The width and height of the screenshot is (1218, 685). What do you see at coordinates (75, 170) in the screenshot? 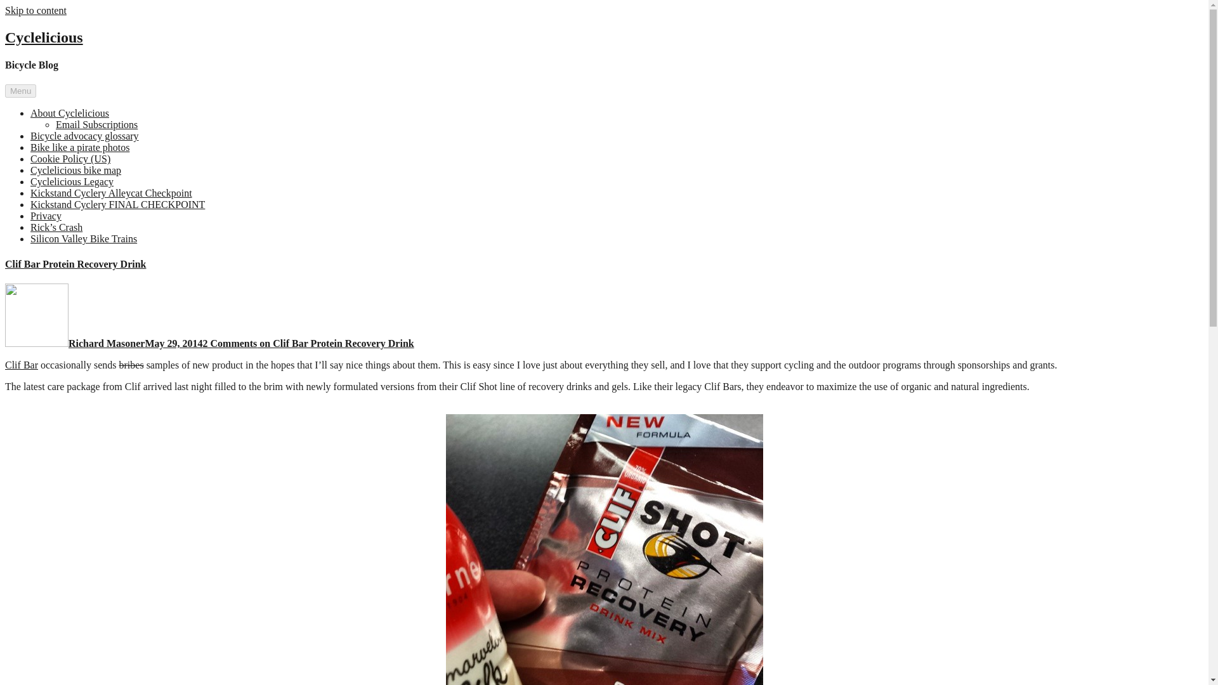
I see `Cyclelicious bike map` at bounding box center [75, 170].